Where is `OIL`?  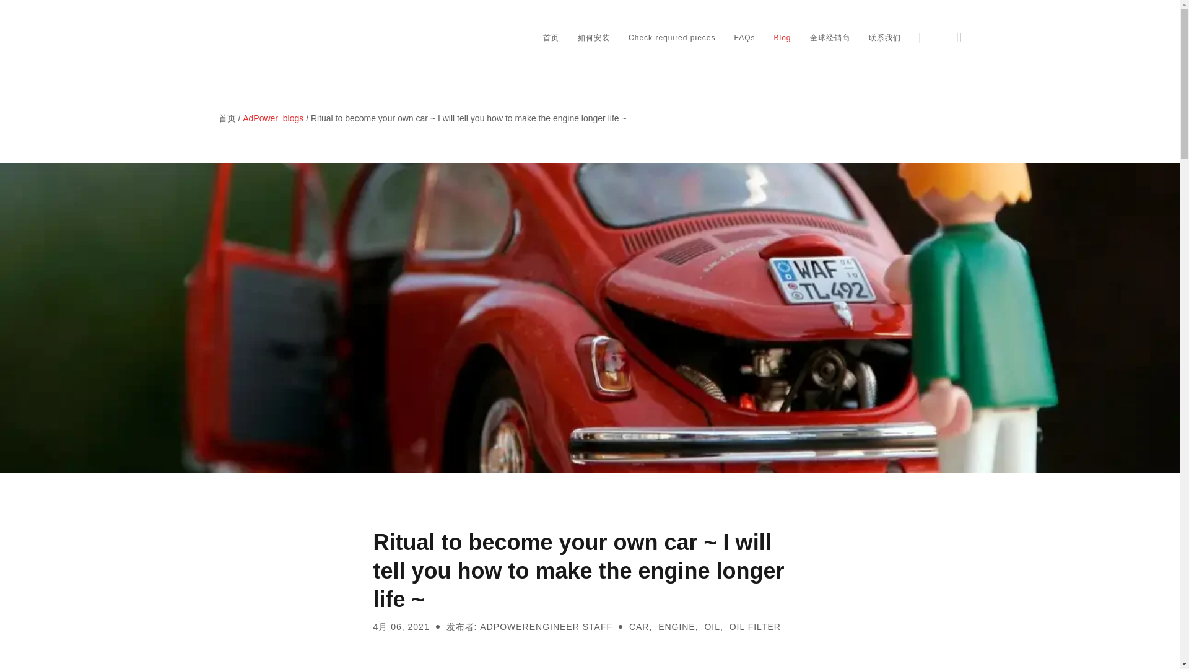 OIL is located at coordinates (712, 627).